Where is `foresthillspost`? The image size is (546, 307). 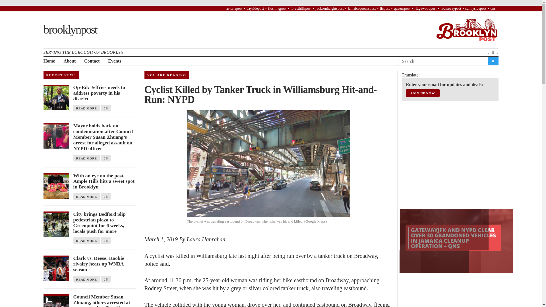
foresthillspost is located at coordinates (301, 8).